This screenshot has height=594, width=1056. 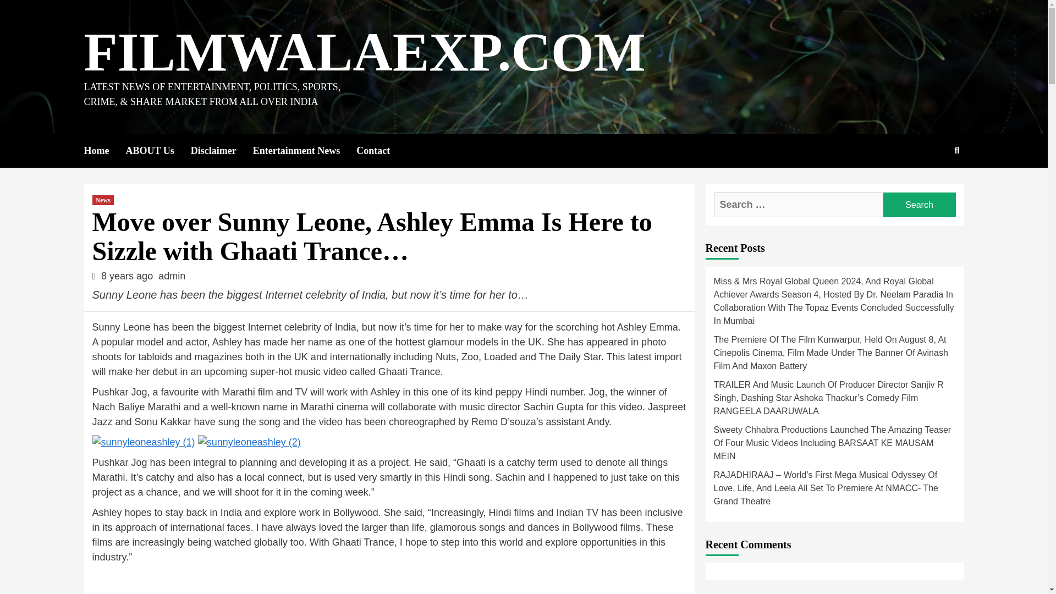 I want to click on ABOUT Us, so click(x=157, y=151).